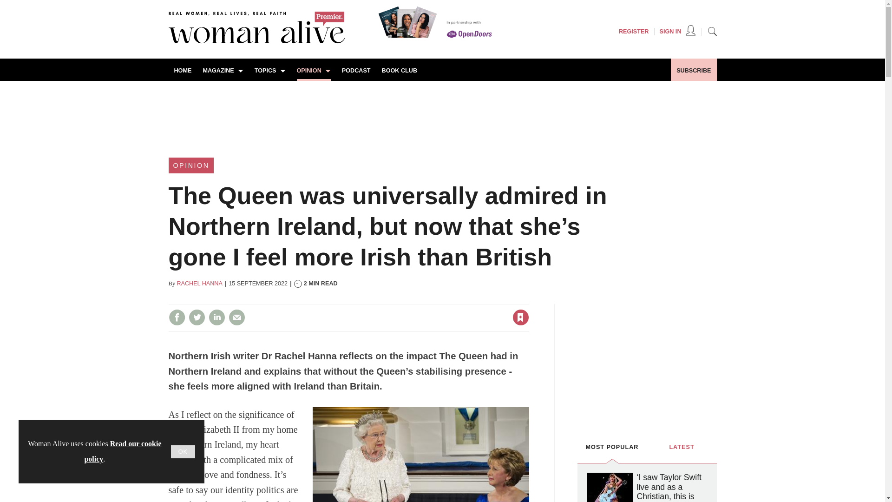 Image resolution: width=892 pixels, height=502 pixels. I want to click on SEARCH, so click(712, 31).